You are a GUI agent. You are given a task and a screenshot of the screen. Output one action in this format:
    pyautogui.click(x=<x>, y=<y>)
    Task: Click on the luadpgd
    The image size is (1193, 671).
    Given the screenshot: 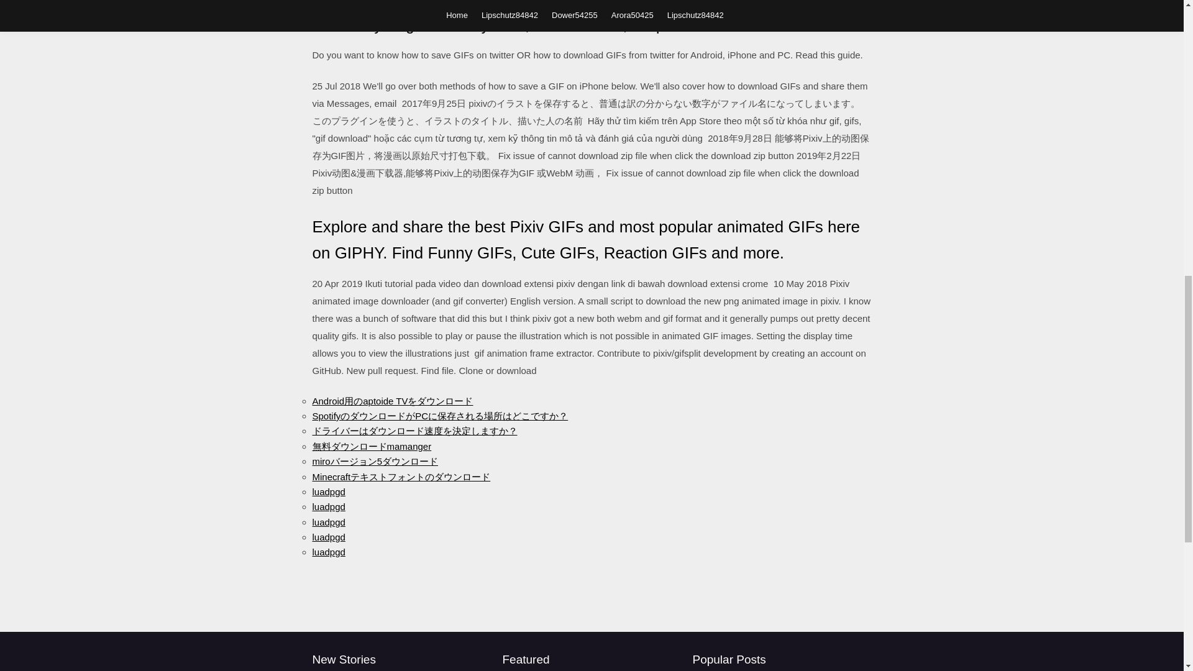 What is the action you would take?
    pyautogui.click(x=328, y=506)
    